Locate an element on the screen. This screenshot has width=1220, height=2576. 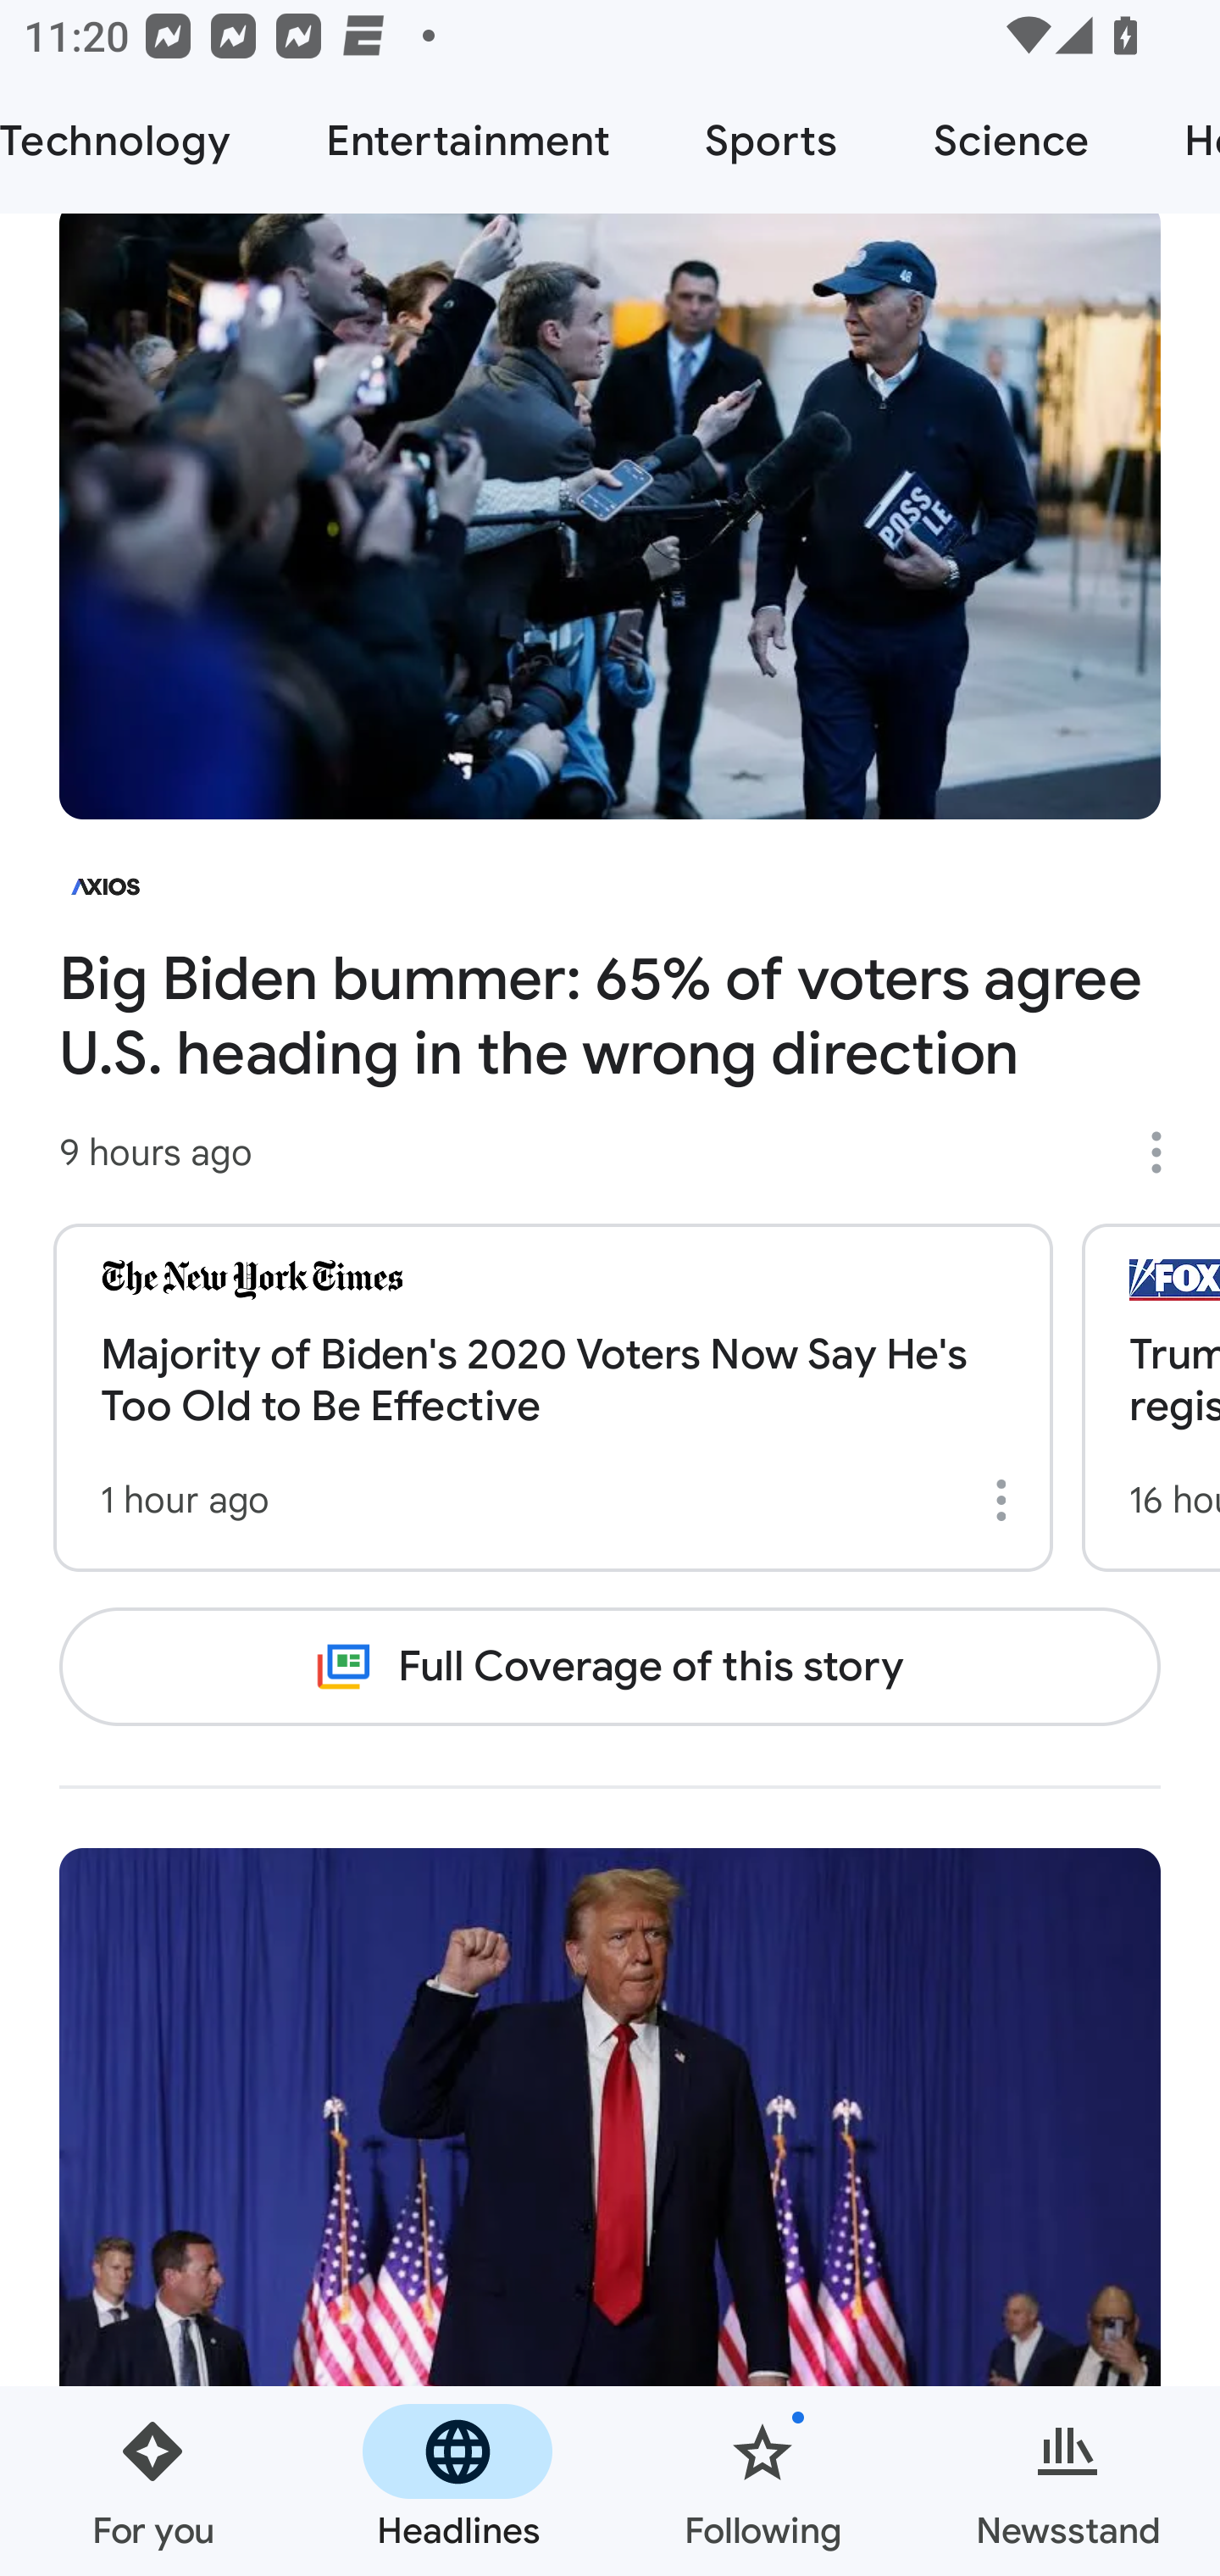
More options is located at coordinates (1167, 1152).